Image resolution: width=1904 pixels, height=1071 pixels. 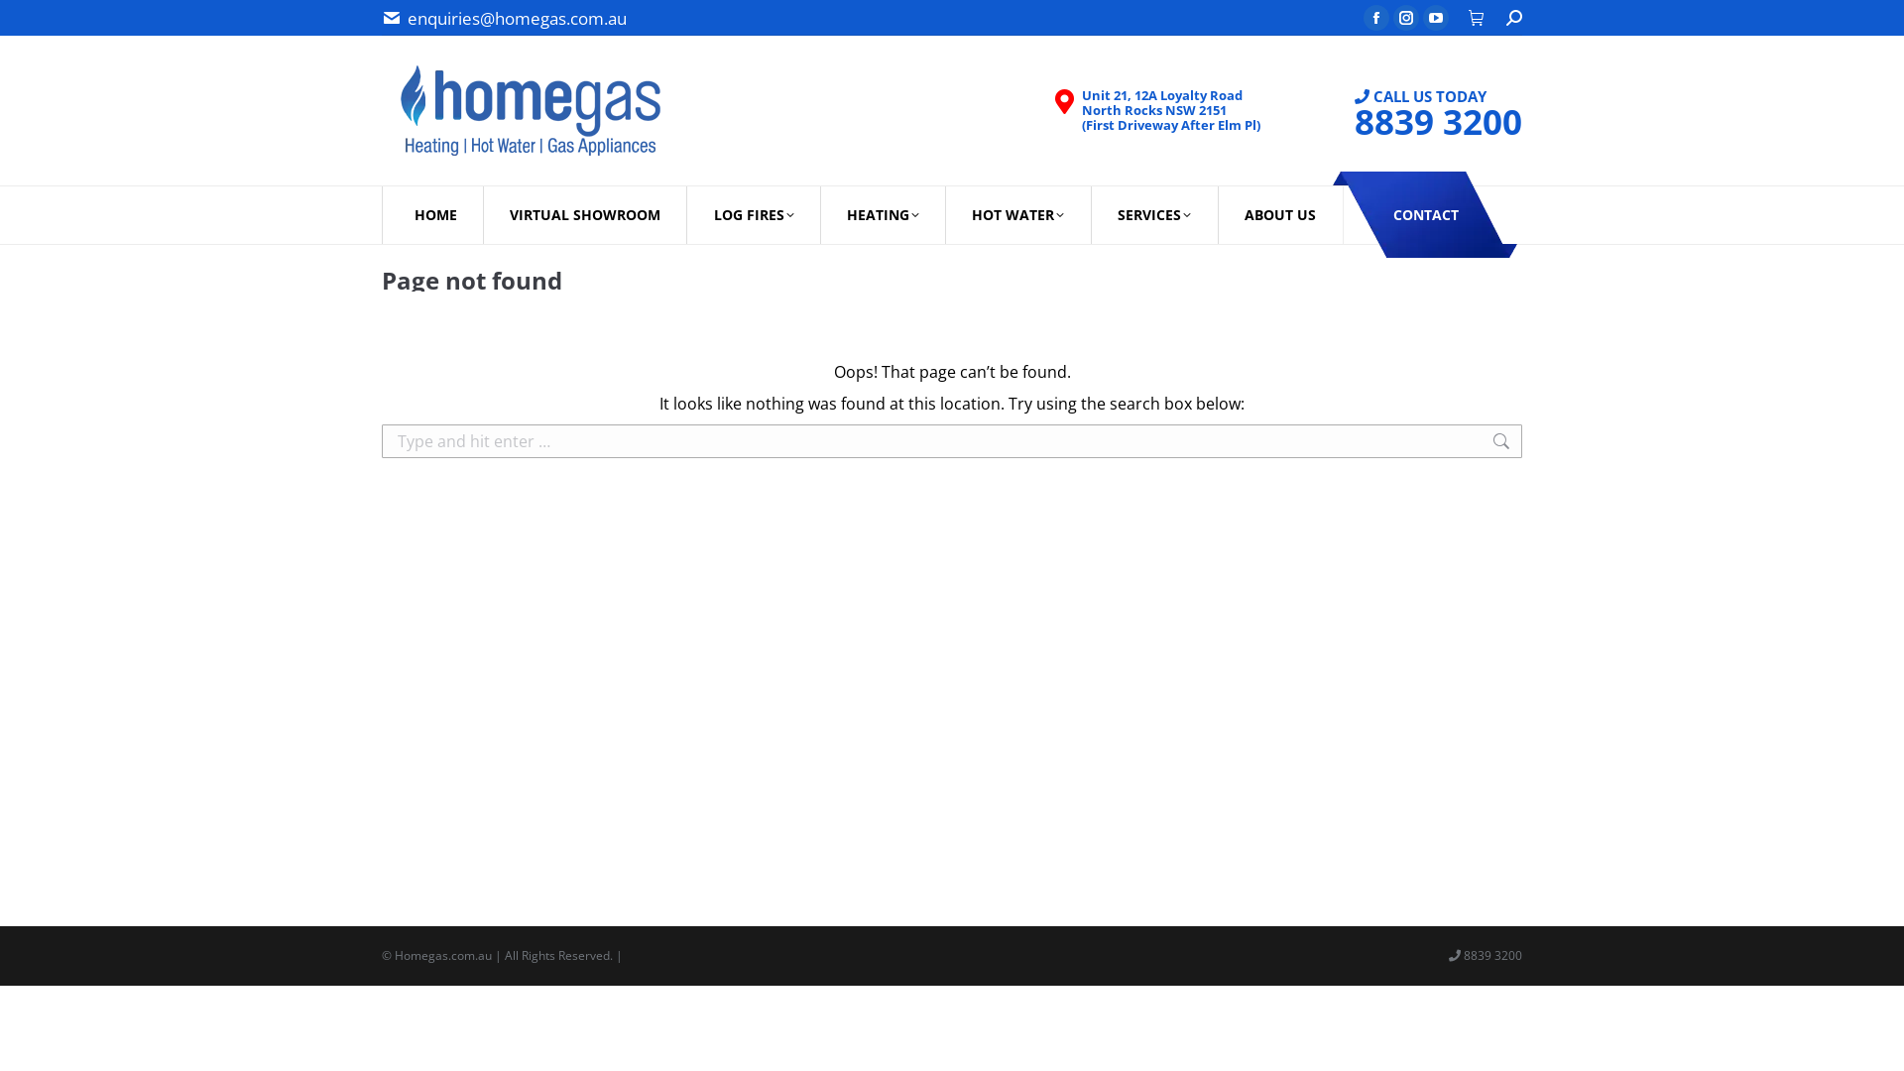 I want to click on LOG FIRES, so click(x=754, y=215).